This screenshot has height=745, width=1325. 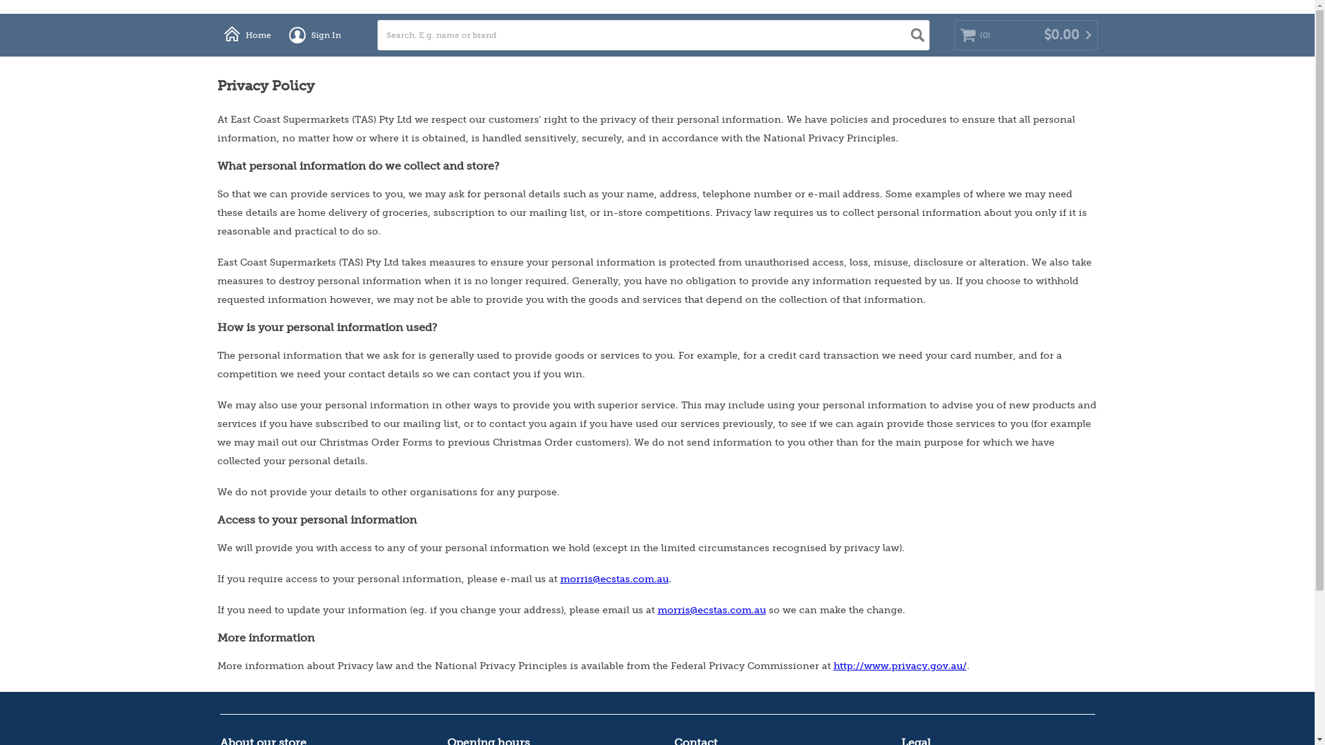 I want to click on Sign In, so click(x=315, y=35).